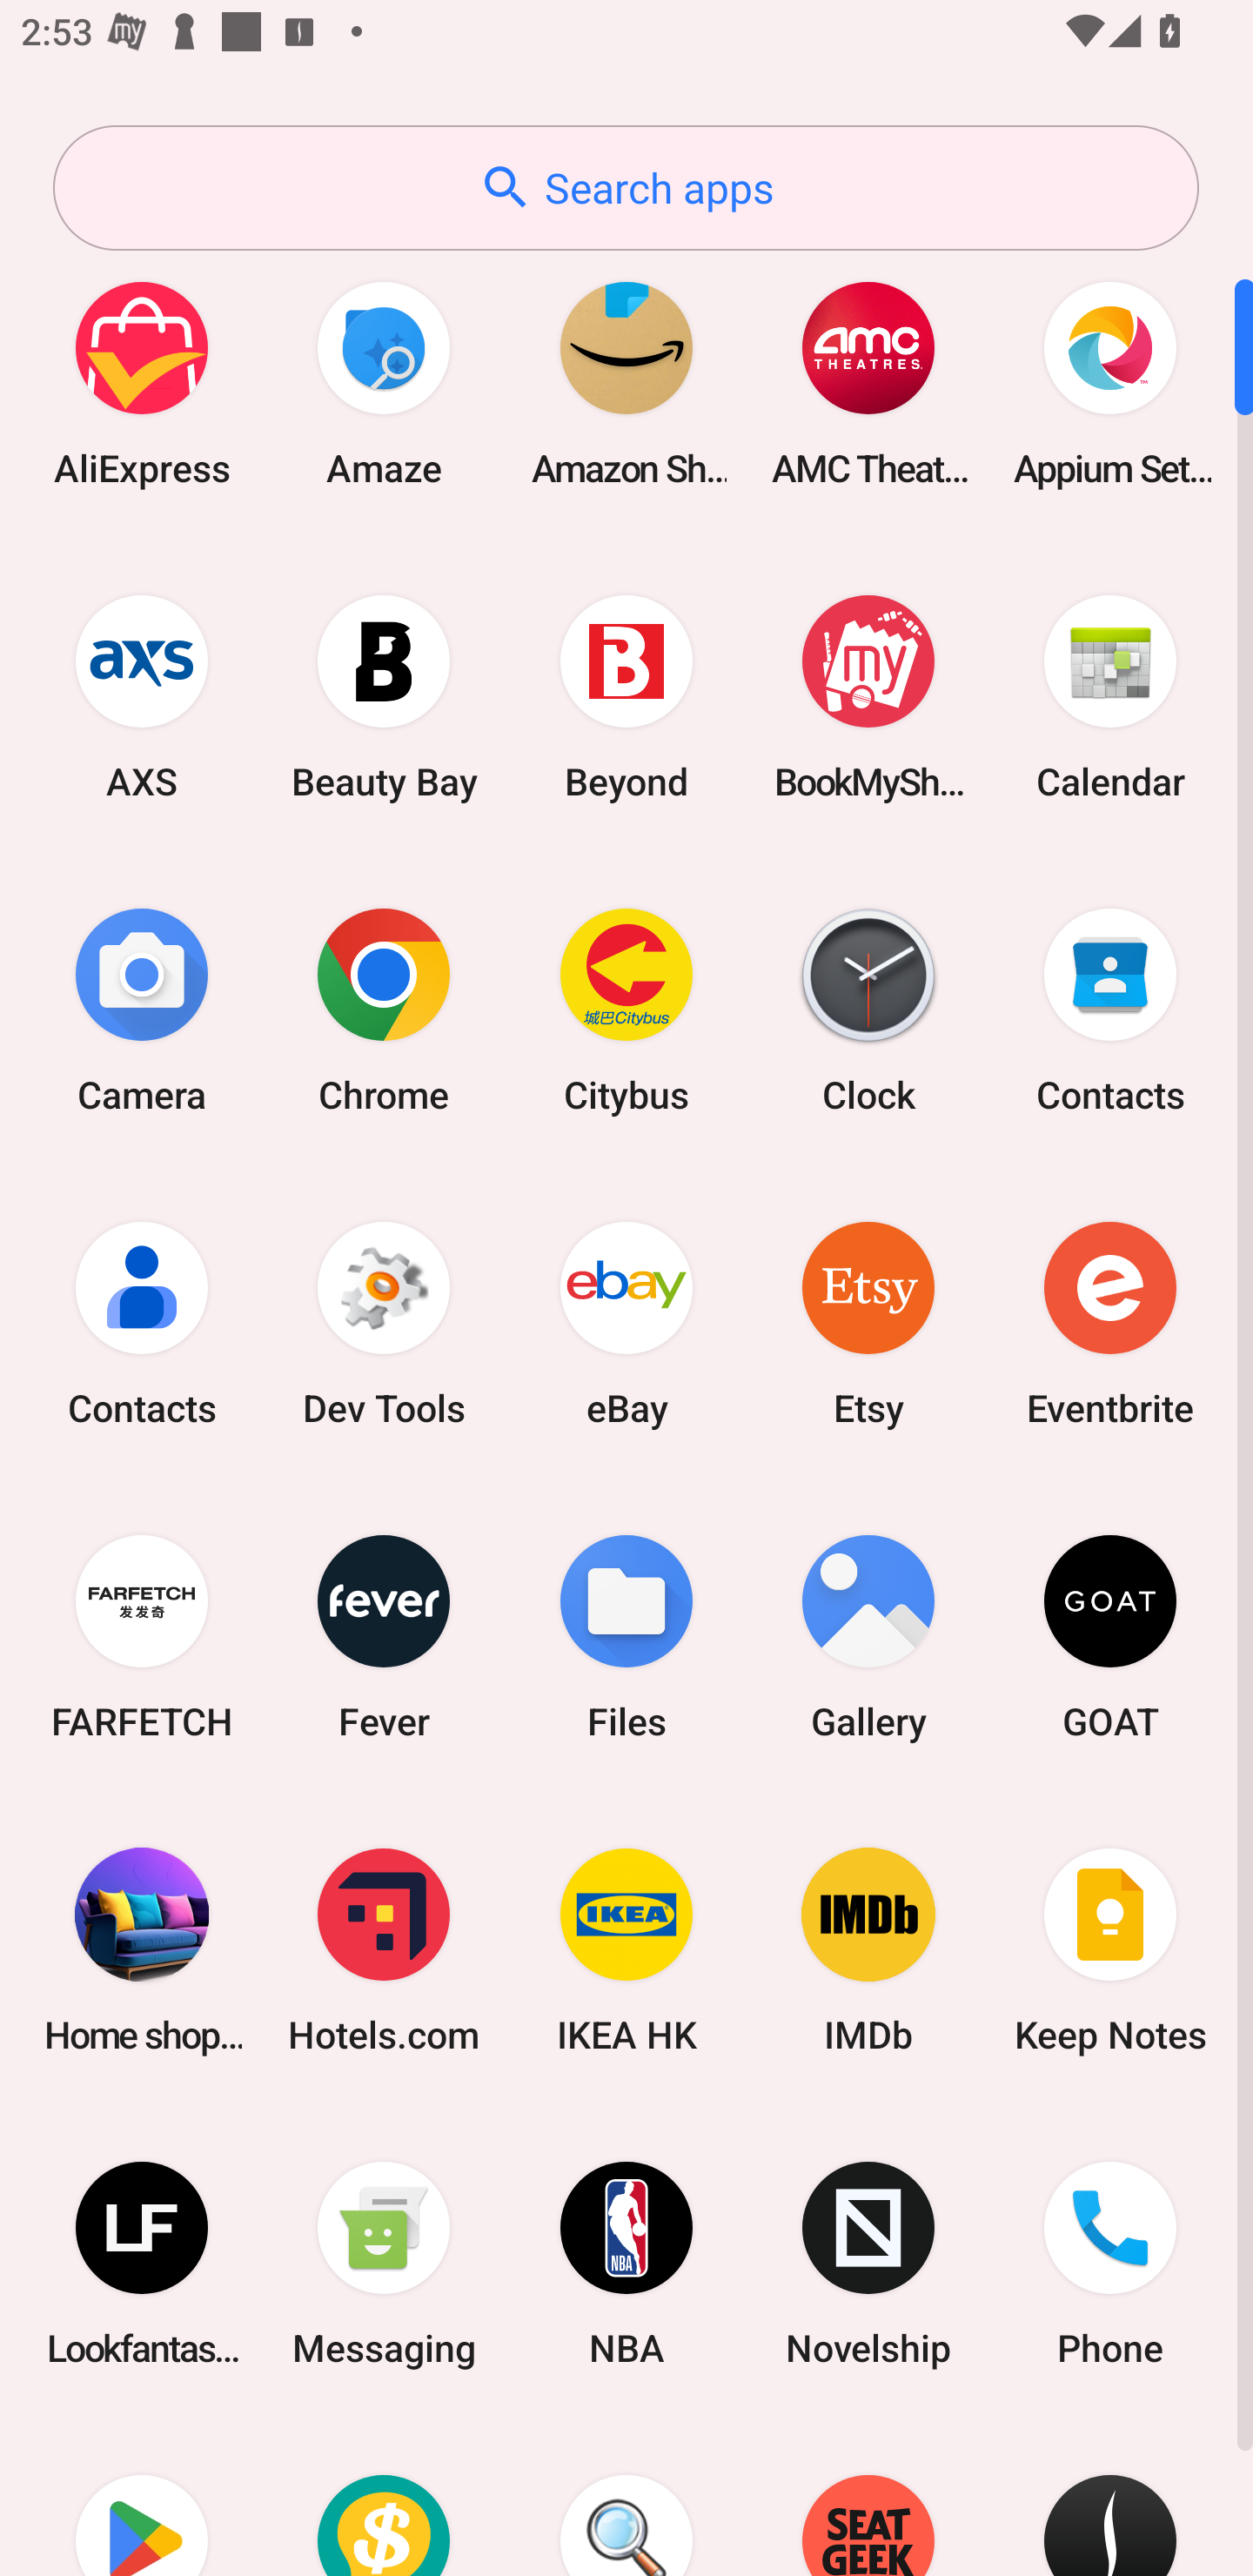 The height and width of the screenshot is (2576, 1253). Describe the element at coordinates (868, 1010) in the screenshot. I see `Clock` at that location.